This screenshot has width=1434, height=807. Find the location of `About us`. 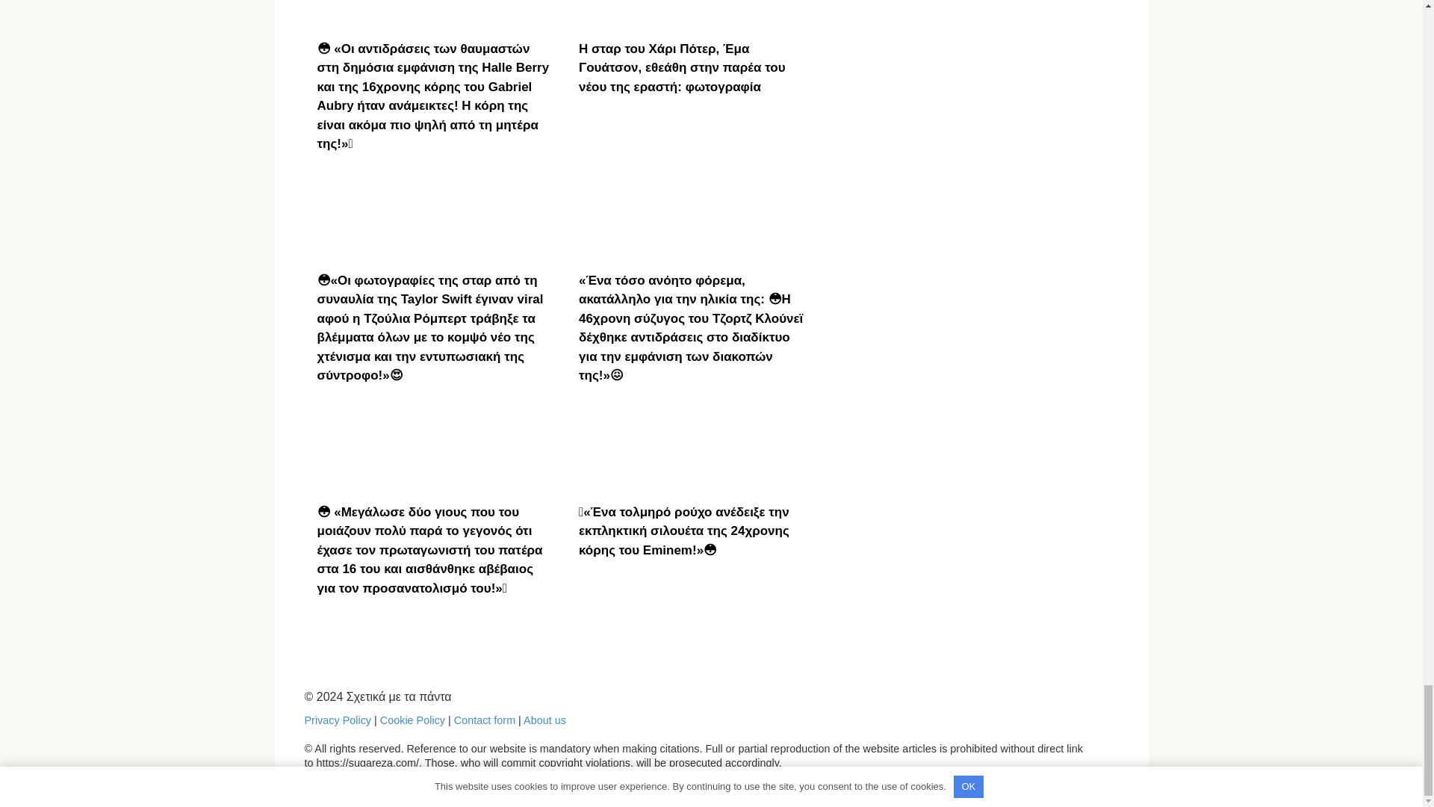

About us is located at coordinates (544, 720).